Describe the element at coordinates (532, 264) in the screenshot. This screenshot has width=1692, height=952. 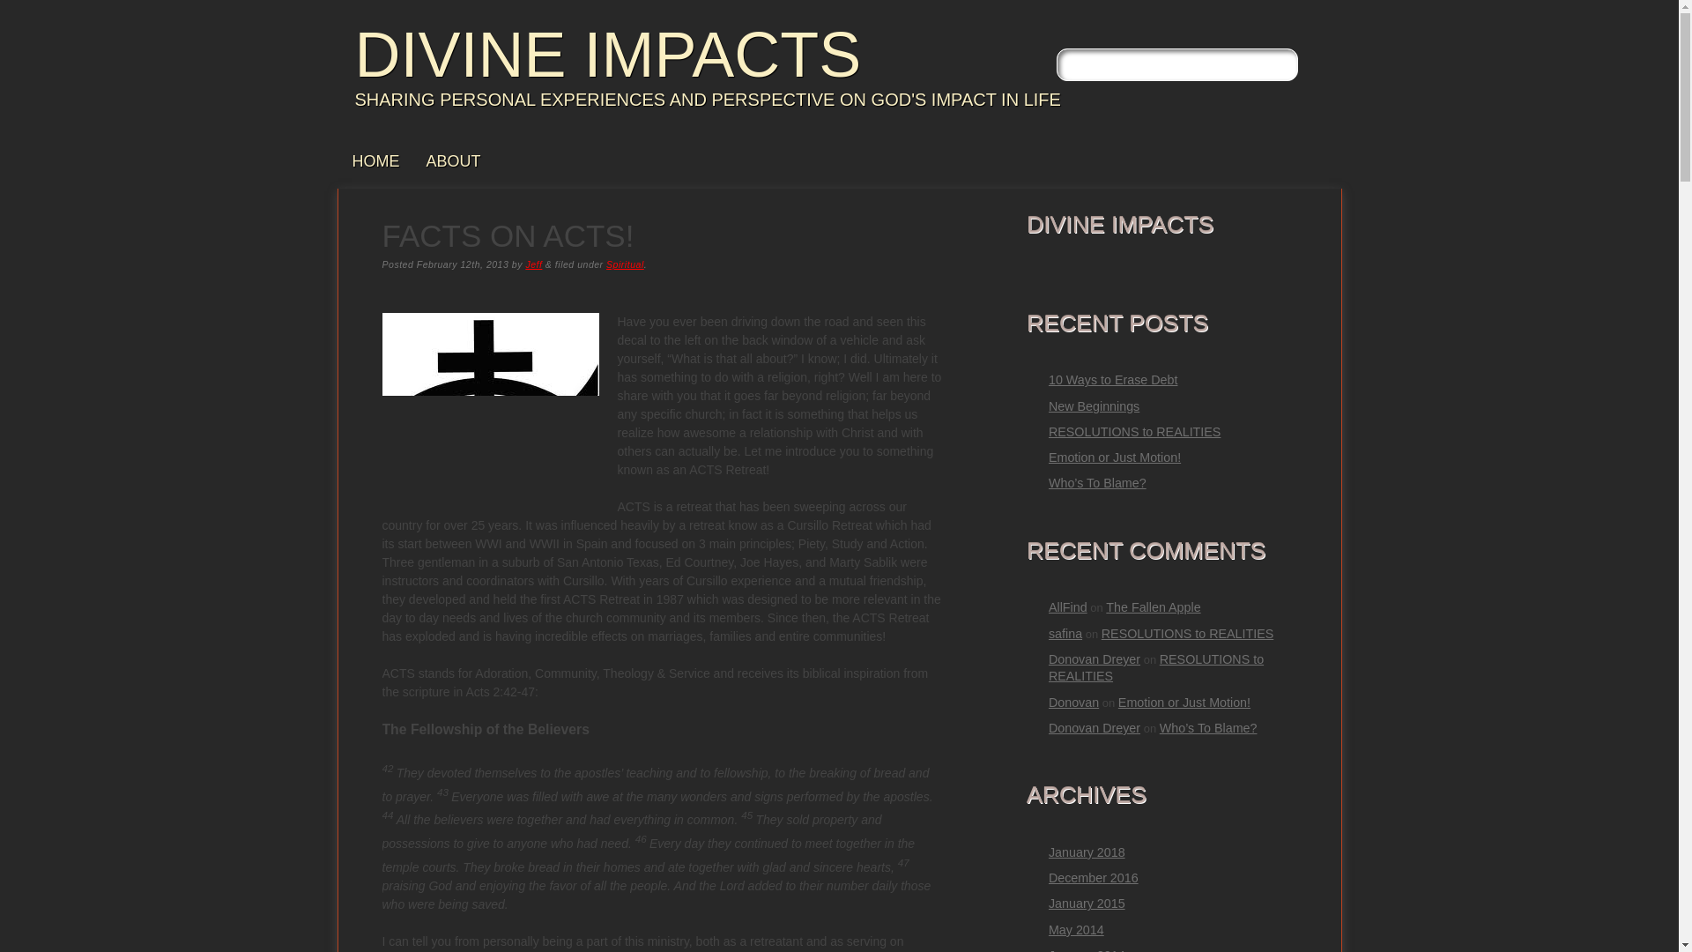
I see `Jeff` at that location.